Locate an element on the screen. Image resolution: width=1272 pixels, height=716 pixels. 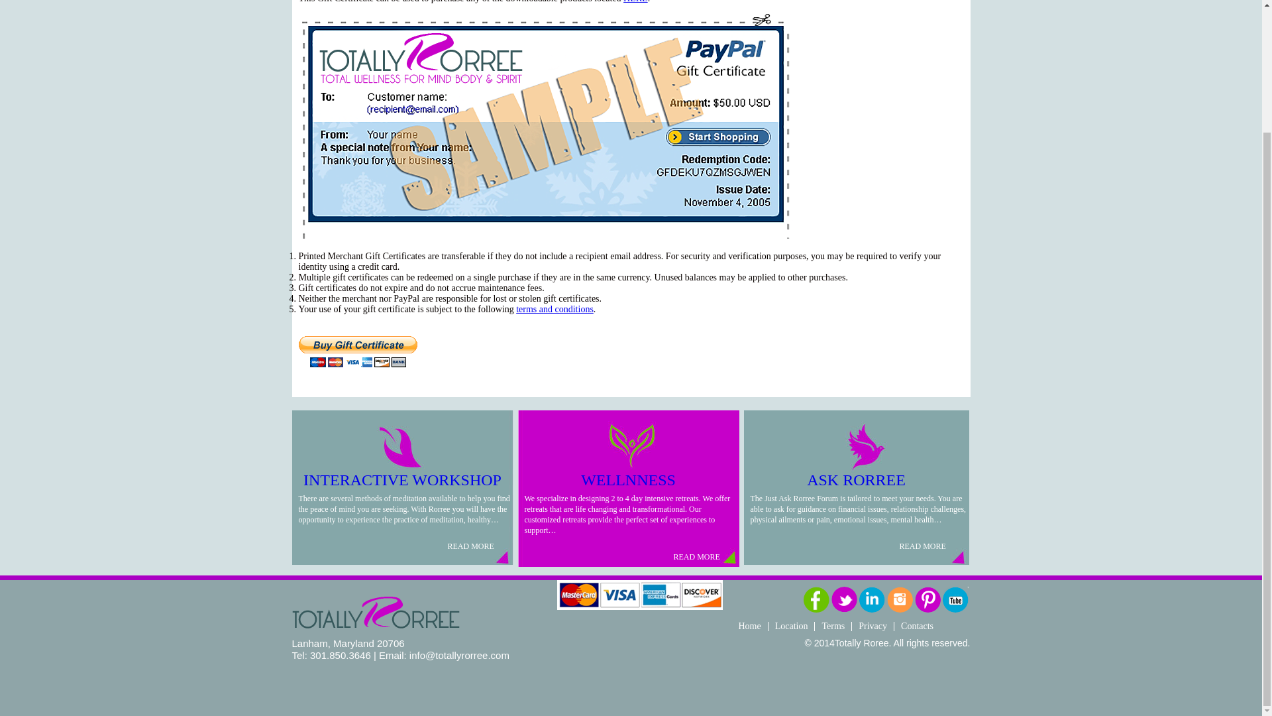
Terms is located at coordinates (833, 626).